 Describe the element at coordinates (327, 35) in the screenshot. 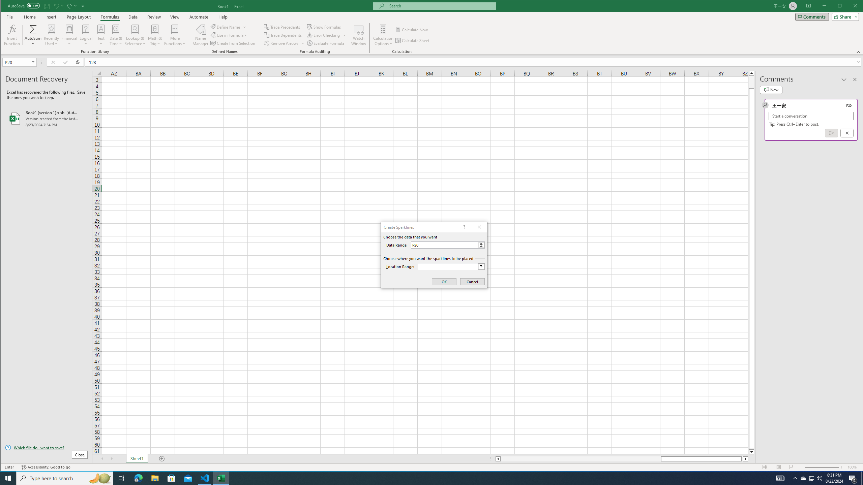

I see `Error Checking...` at that location.